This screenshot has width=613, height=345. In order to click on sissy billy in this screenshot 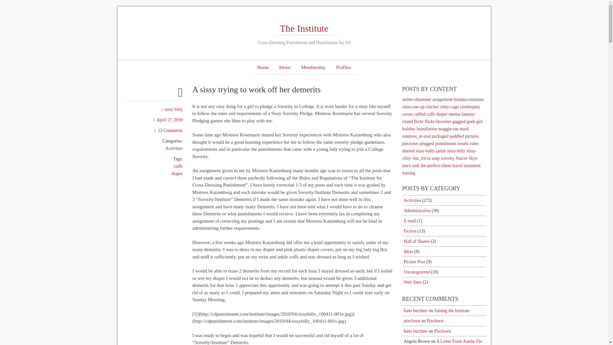, I will do `click(172, 109)`.